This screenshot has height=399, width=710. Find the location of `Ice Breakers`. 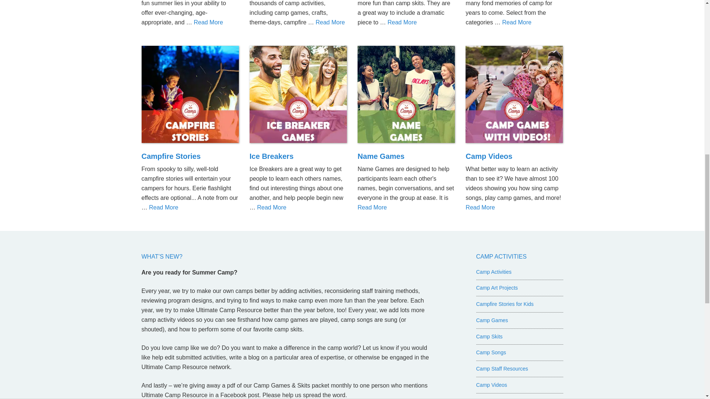

Ice Breakers is located at coordinates (298, 96).